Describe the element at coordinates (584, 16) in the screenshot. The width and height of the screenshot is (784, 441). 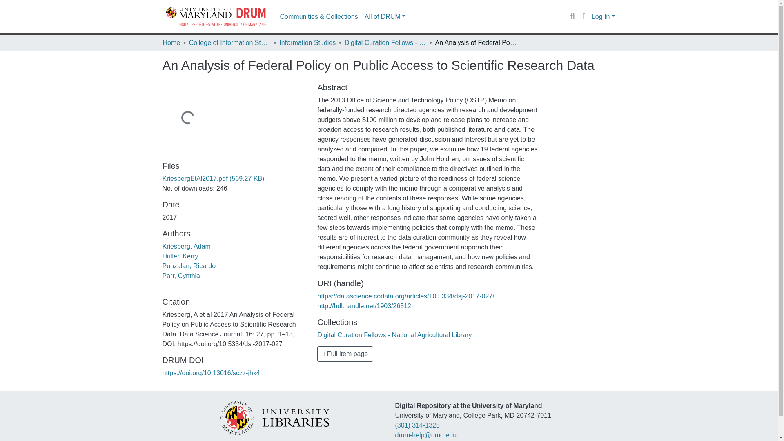
I see `Language switch` at that location.